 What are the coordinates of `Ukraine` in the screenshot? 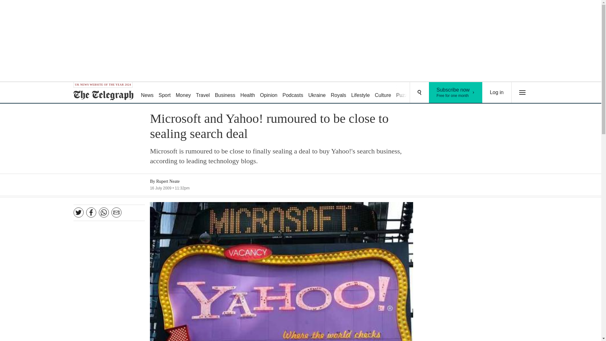 It's located at (338, 93).